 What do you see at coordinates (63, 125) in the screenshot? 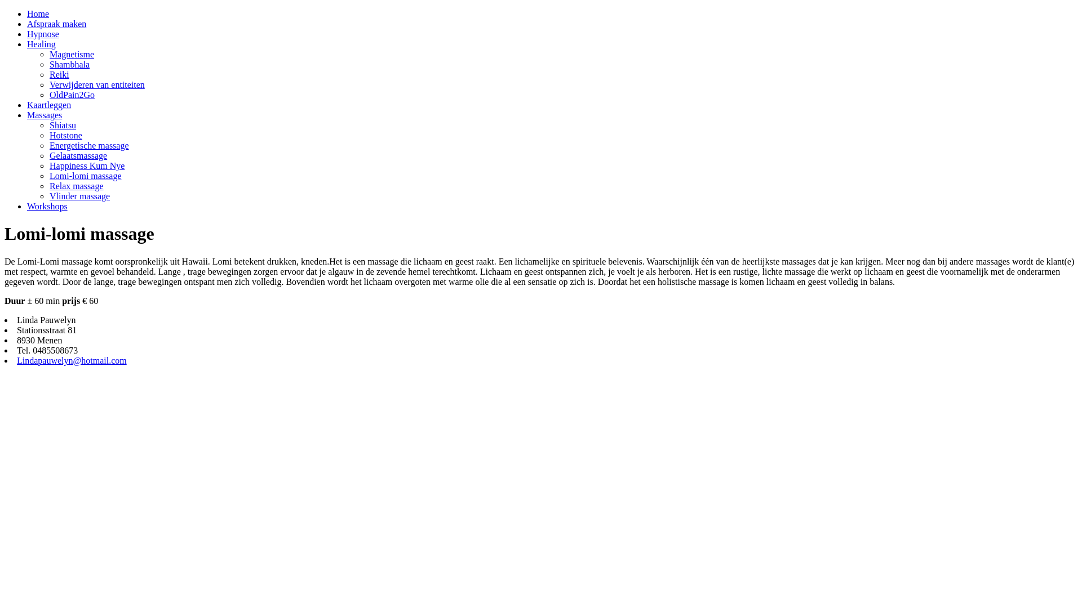
I see `Shiatsu` at bounding box center [63, 125].